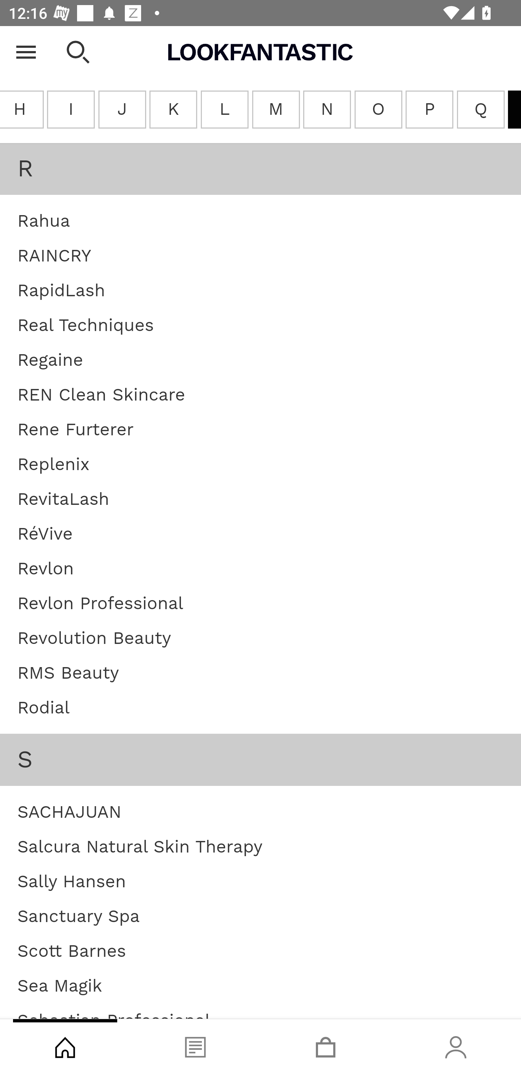 This screenshot has width=521, height=1072. Describe the element at coordinates (100, 604) in the screenshot. I see `Revlon Professional` at that location.